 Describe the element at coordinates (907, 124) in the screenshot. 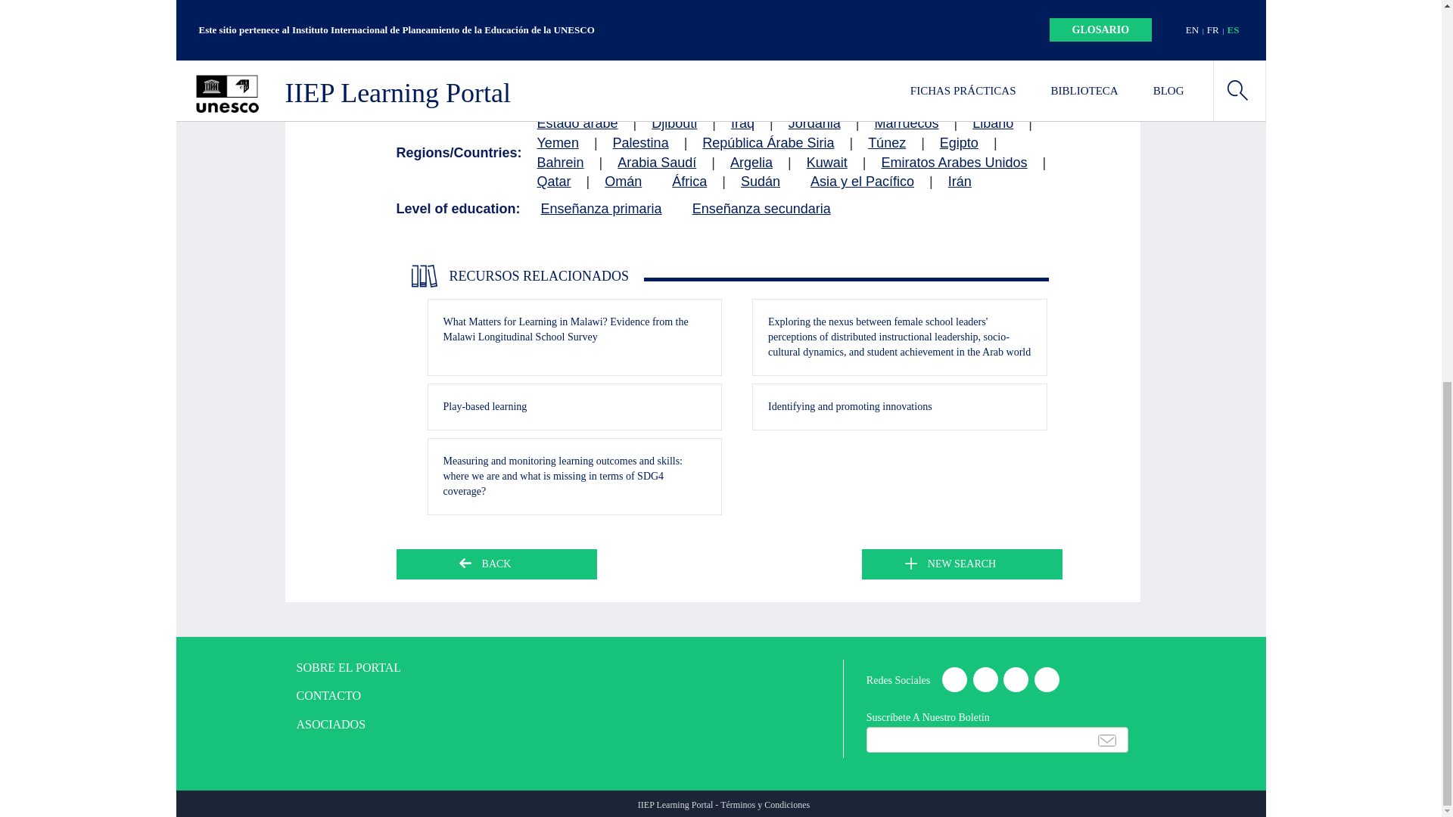

I see `Marruecos` at that location.